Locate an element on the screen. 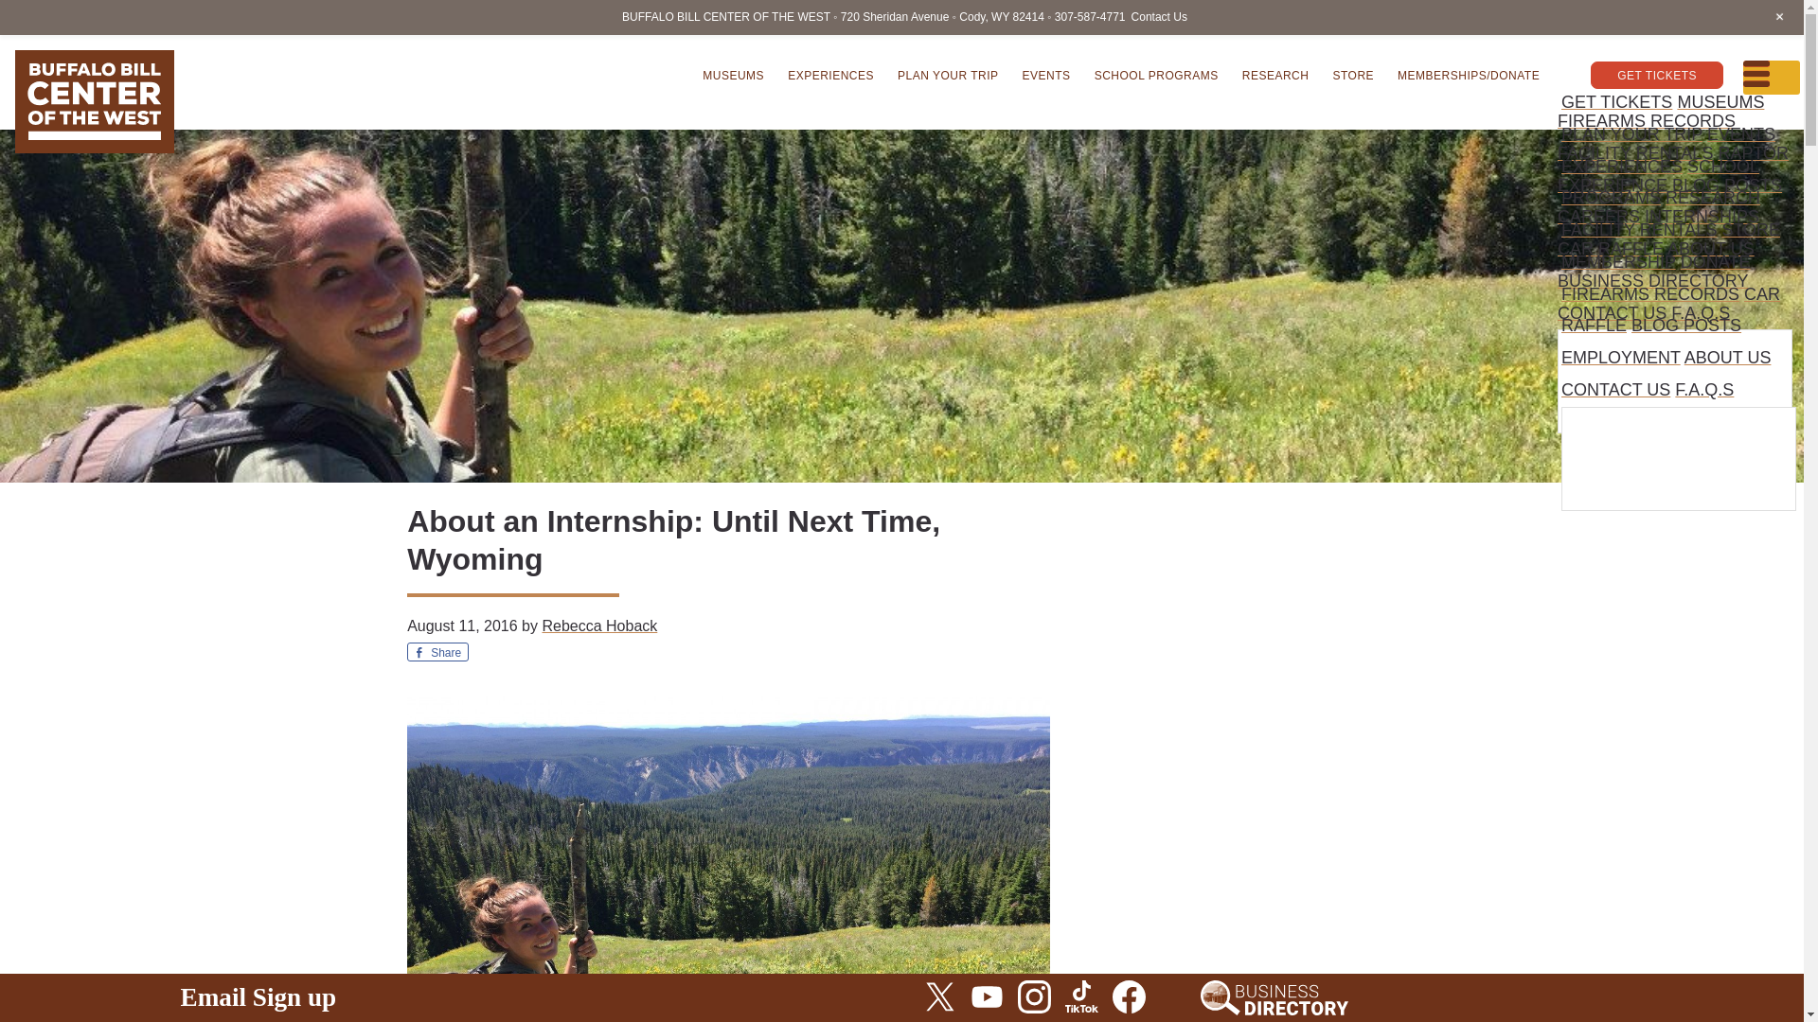  MUSEUMS is located at coordinates (733, 74).